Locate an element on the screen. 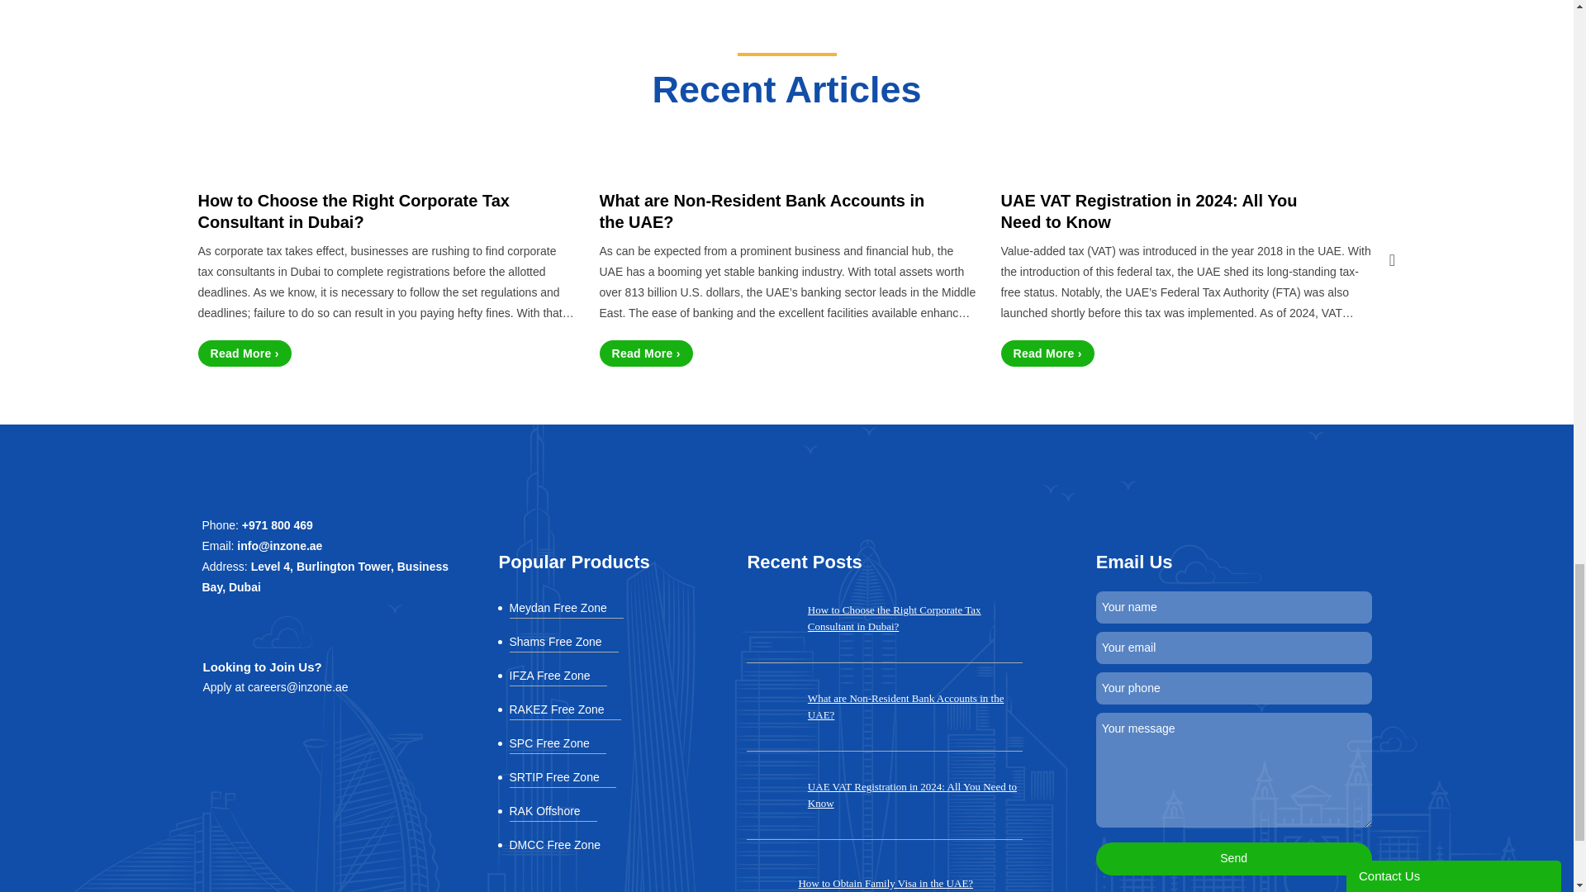 The width and height of the screenshot is (1586, 892). RAK Free Zone is located at coordinates (564, 711).